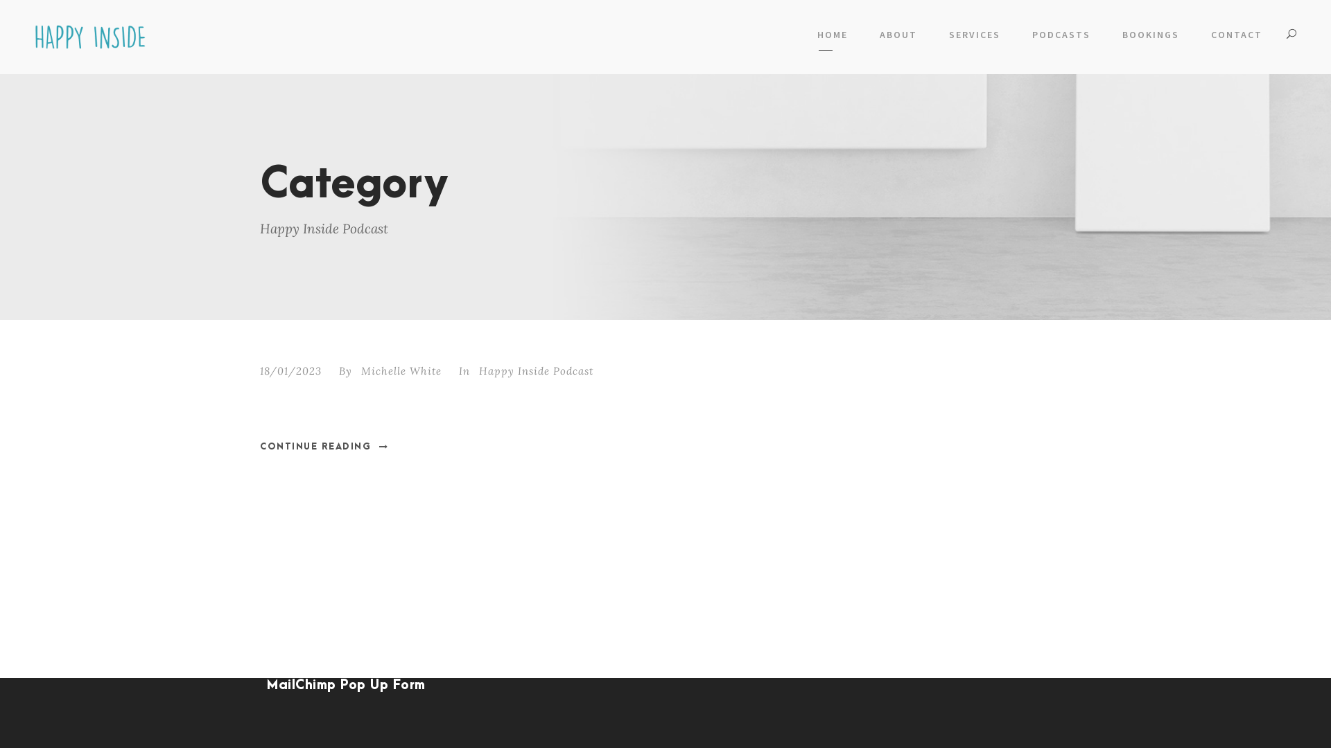 This screenshot has height=748, width=1331. What do you see at coordinates (401, 371) in the screenshot?
I see `Michelle White` at bounding box center [401, 371].